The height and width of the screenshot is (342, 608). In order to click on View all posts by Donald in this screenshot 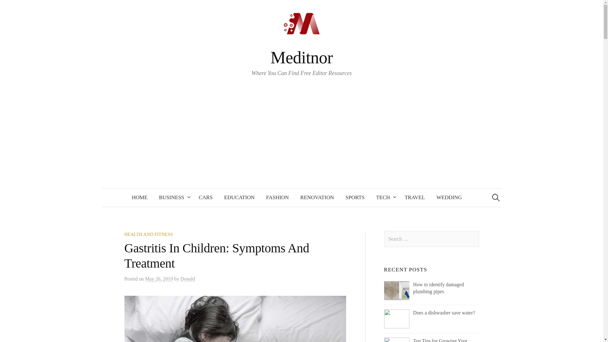, I will do `click(188, 279)`.